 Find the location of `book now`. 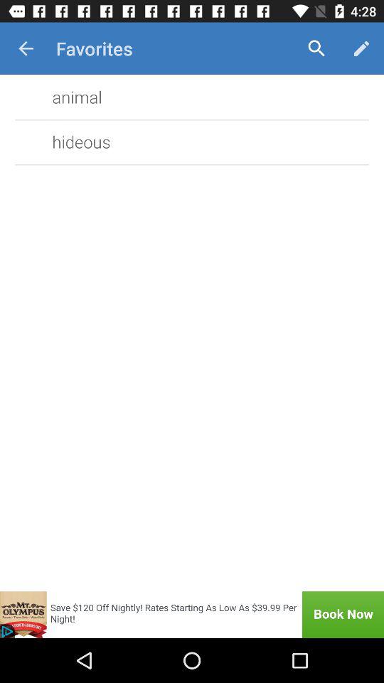

book now is located at coordinates (192, 615).